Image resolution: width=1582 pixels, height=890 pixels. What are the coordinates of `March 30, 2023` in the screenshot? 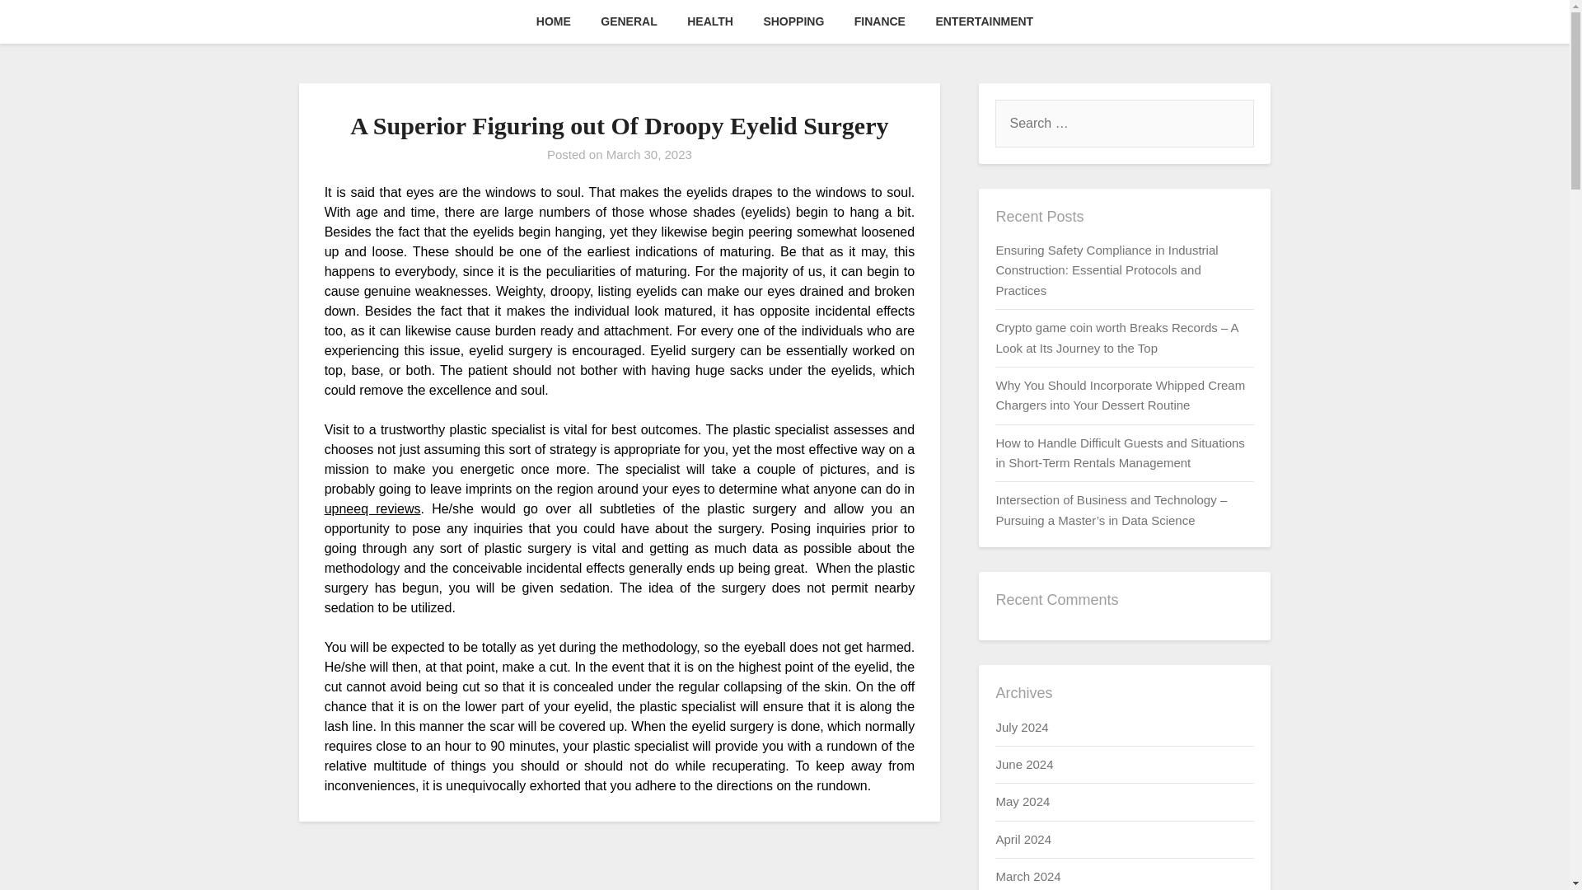 It's located at (649, 154).